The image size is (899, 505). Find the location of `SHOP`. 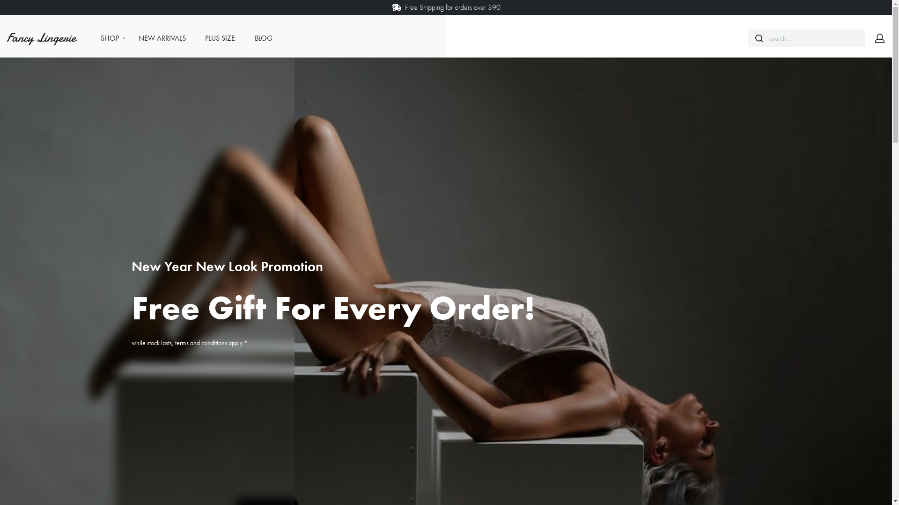

SHOP is located at coordinates (110, 38).